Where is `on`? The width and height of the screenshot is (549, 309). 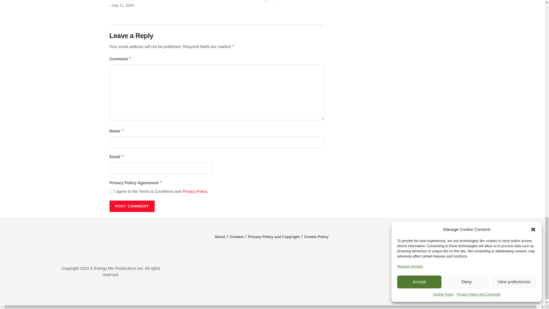 on is located at coordinates (111, 191).